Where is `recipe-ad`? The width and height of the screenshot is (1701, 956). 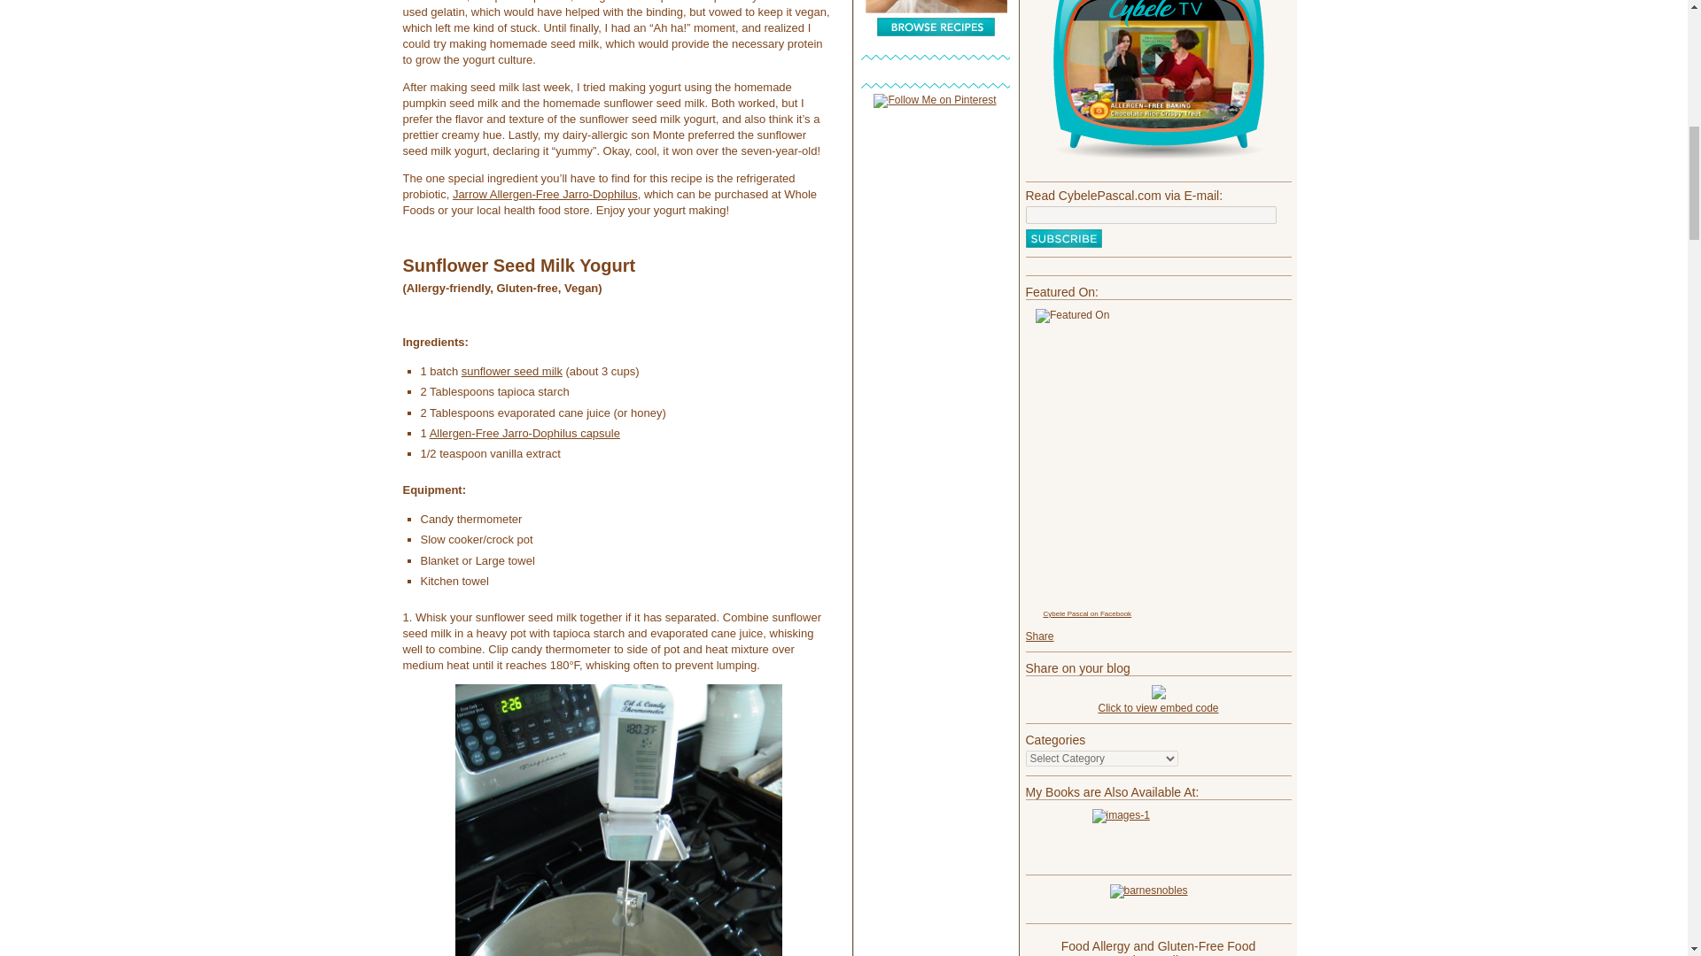 recipe-ad is located at coordinates (936, 19).